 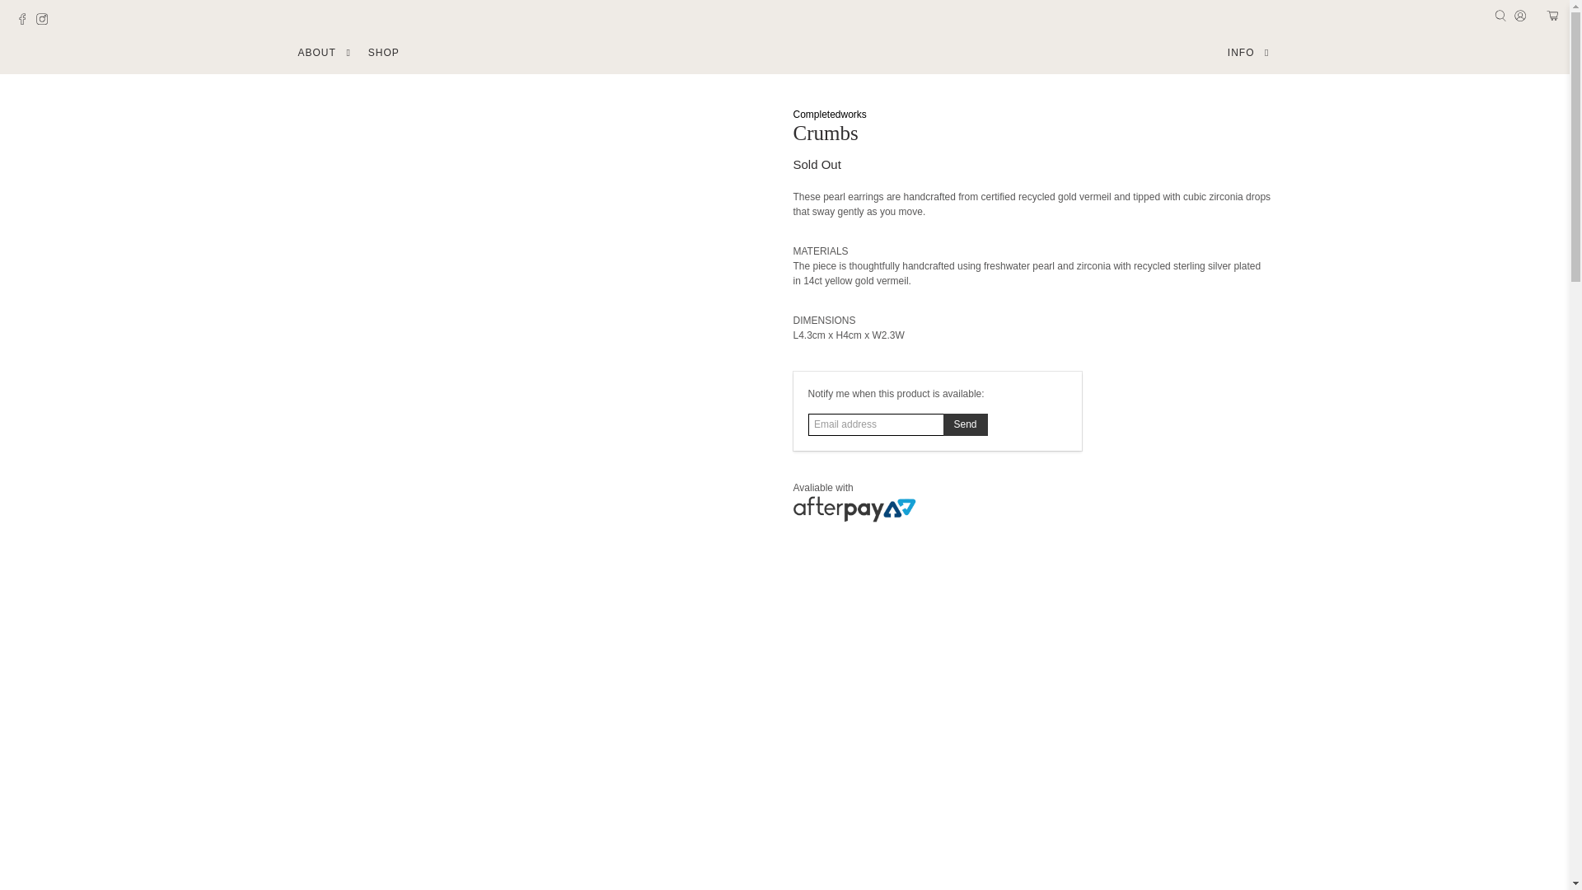 What do you see at coordinates (383, 53) in the screenshot?
I see `SHOP` at bounding box center [383, 53].